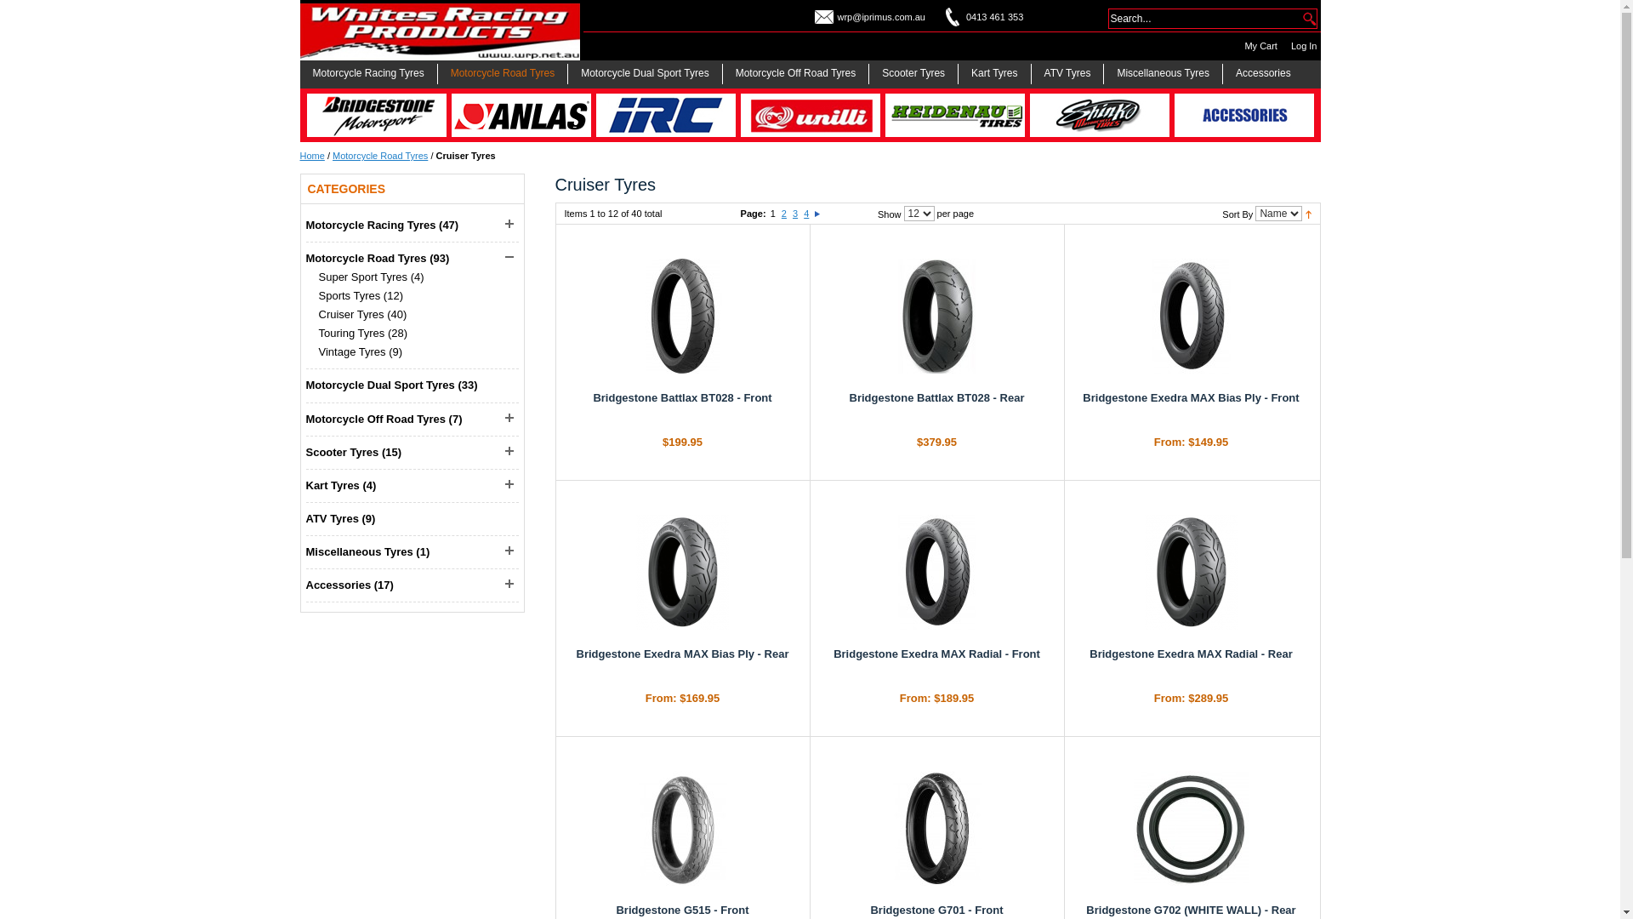 The image size is (1633, 919). Describe the element at coordinates (350, 296) in the screenshot. I see `Sports Tyres` at that location.